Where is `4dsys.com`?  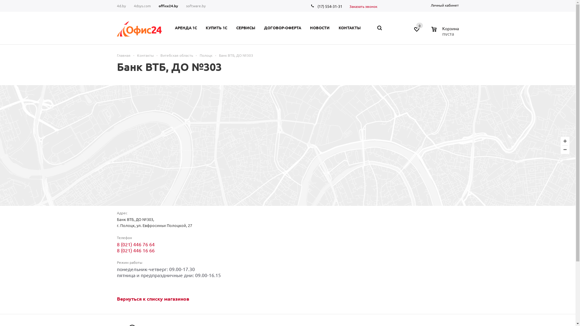 4dsys.com is located at coordinates (142, 6).